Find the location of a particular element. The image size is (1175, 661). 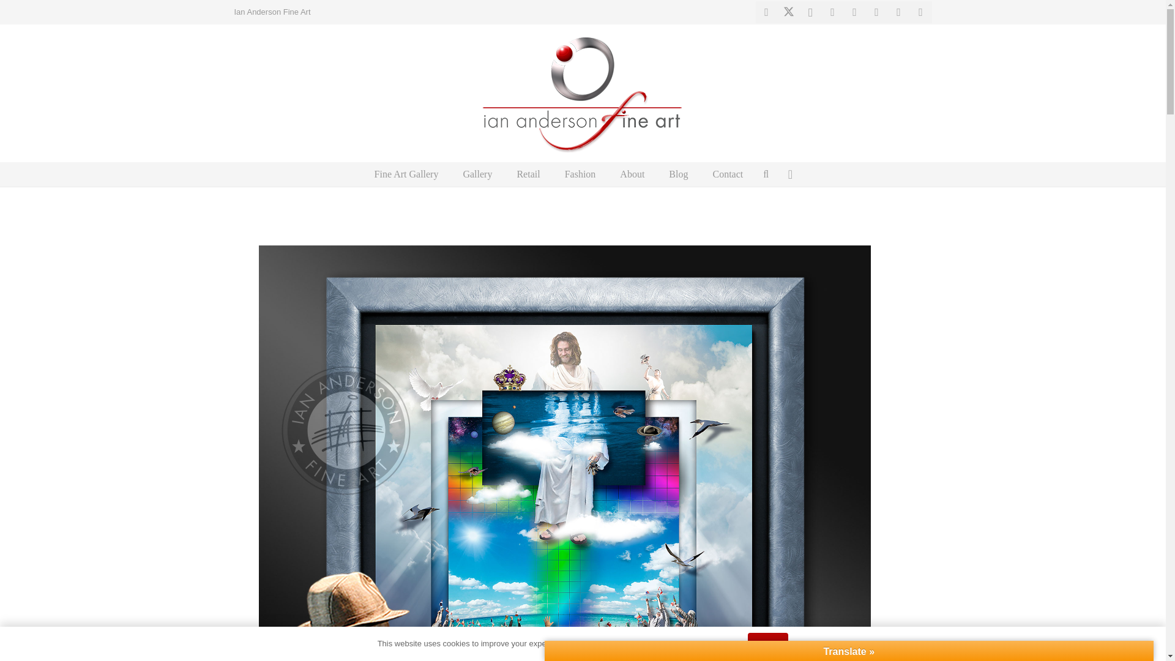

Fashion is located at coordinates (580, 174).